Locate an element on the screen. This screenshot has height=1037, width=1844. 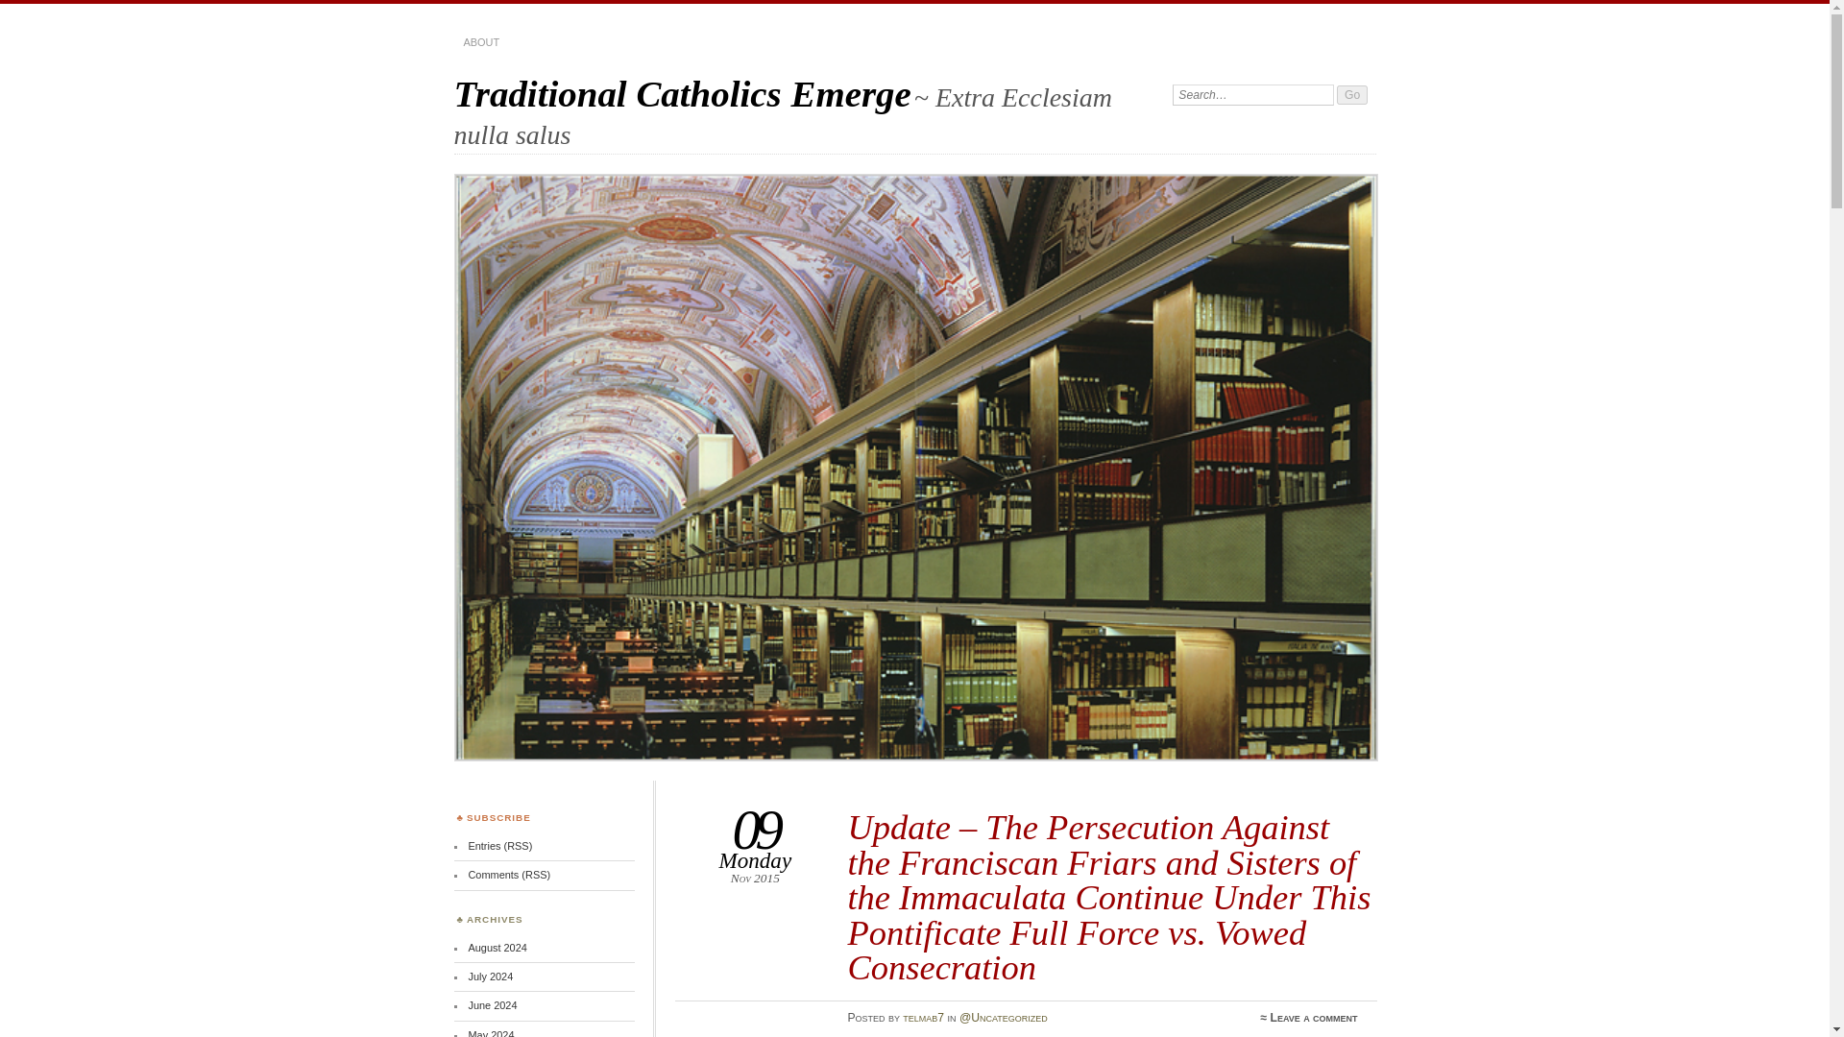
June 2024 is located at coordinates (492, 1005).